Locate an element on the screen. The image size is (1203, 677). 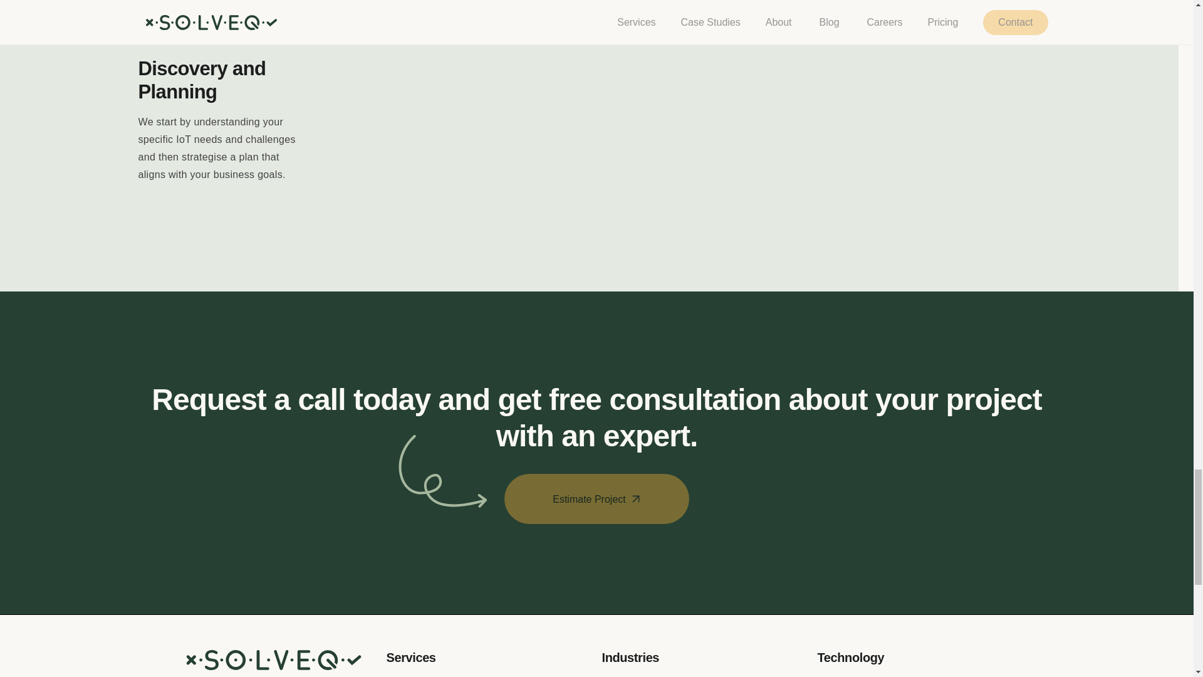
Estimate Project is located at coordinates (596, 488).